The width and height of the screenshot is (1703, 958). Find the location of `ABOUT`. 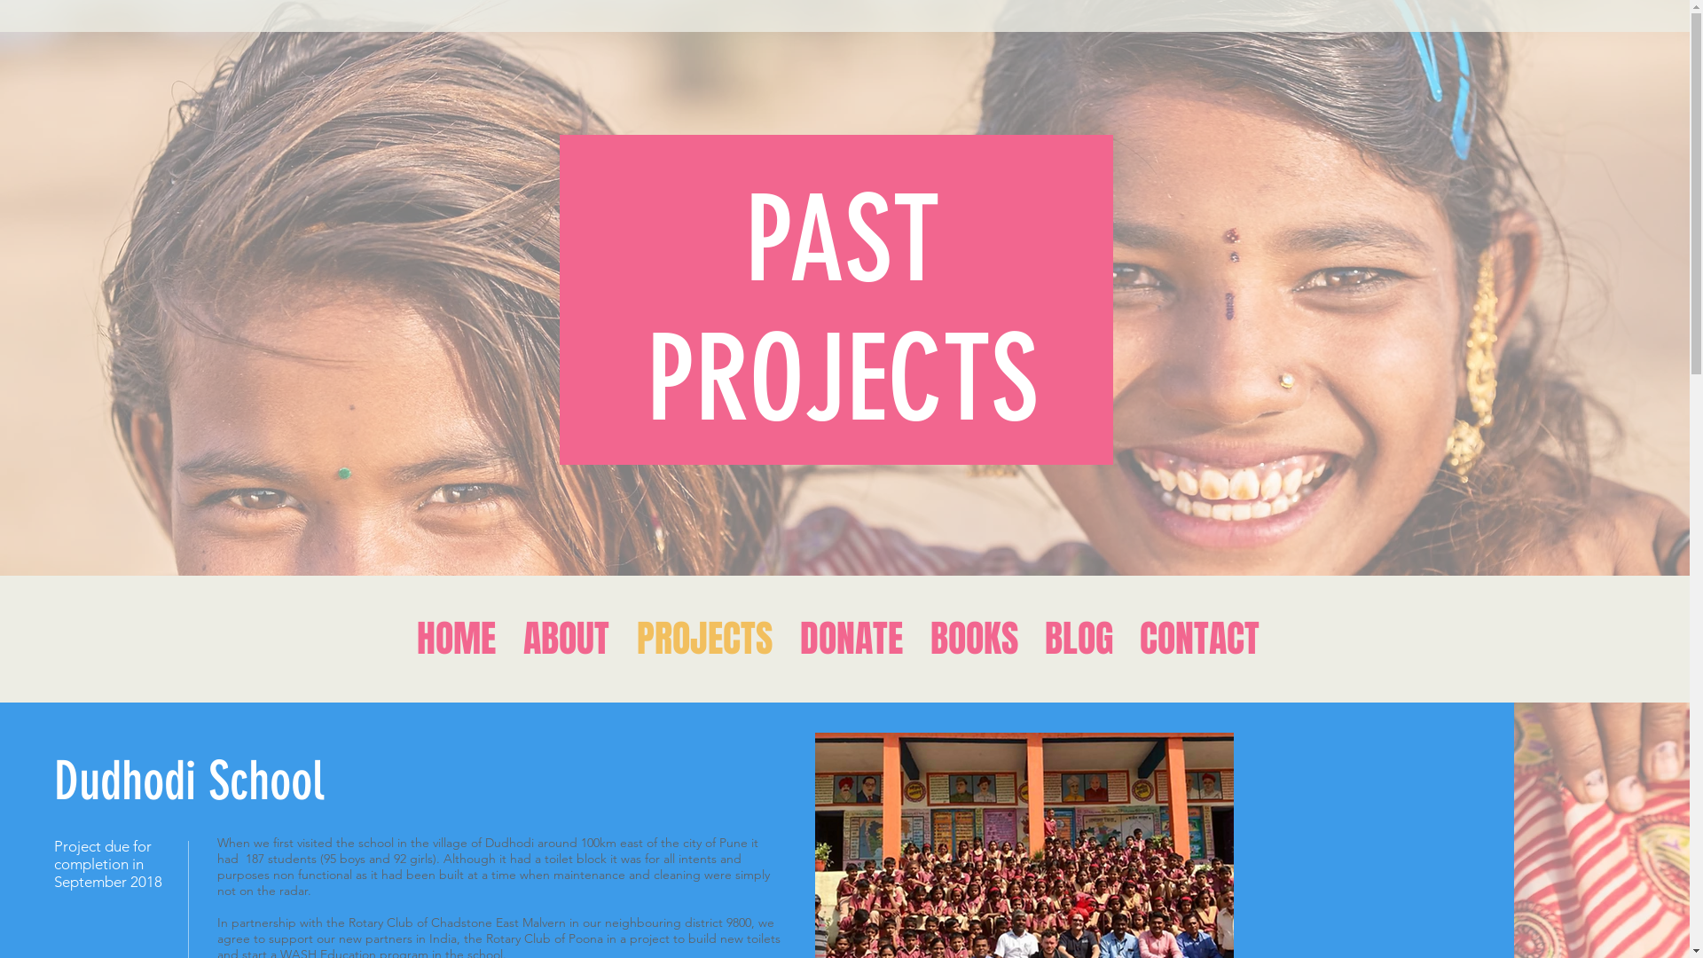

ABOUT is located at coordinates (566, 639).